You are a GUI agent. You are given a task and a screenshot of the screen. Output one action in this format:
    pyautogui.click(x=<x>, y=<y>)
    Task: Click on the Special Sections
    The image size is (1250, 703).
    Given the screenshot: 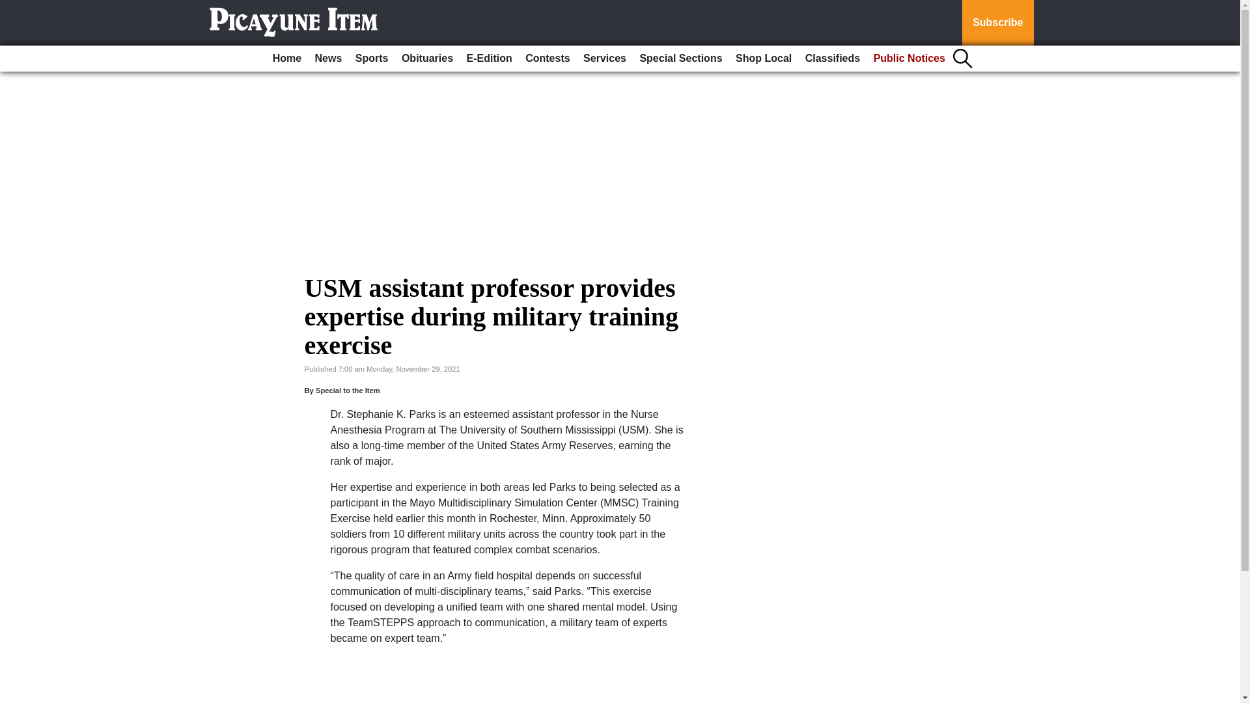 What is the action you would take?
    pyautogui.click(x=680, y=59)
    